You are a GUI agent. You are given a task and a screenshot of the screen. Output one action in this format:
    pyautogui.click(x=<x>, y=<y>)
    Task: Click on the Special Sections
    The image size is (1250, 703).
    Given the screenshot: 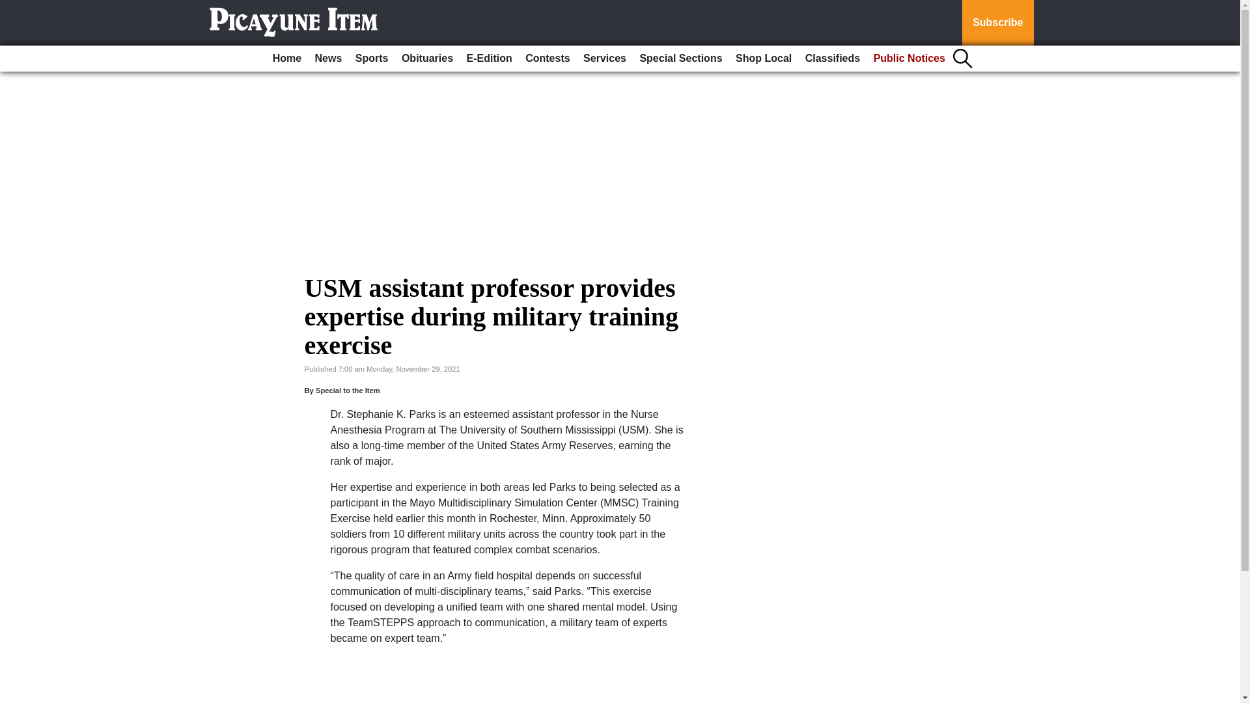 What is the action you would take?
    pyautogui.click(x=680, y=59)
    